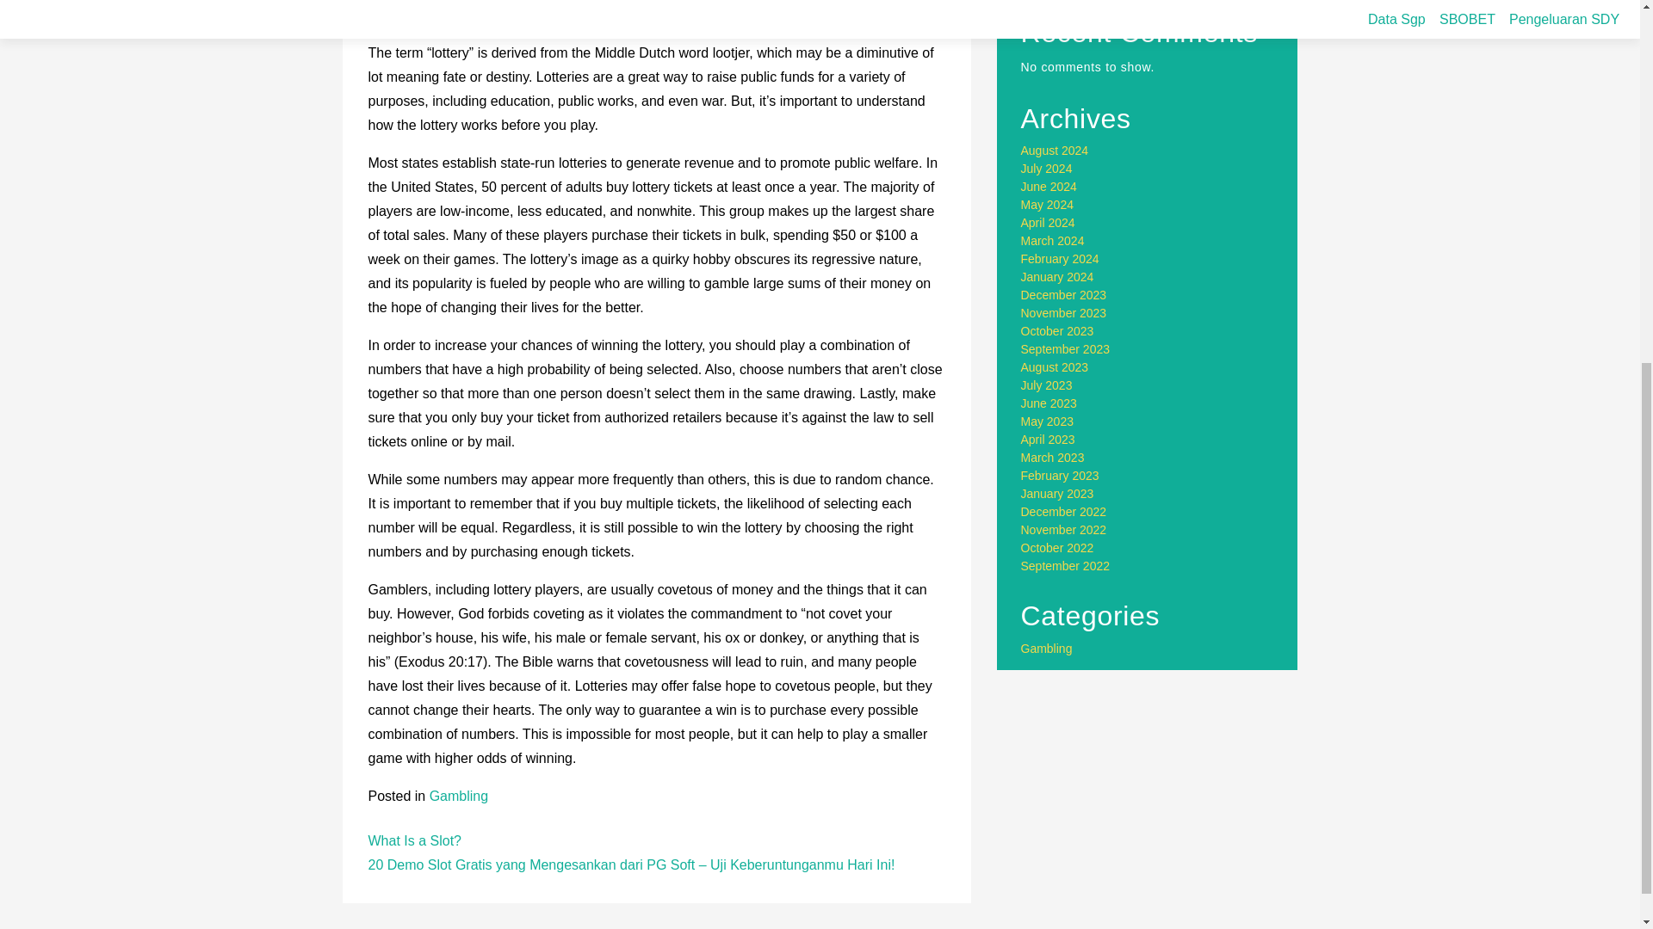  What do you see at coordinates (1049, 403) in the screenshot?
I see `June 2023` at bounding box center [1049, 403].